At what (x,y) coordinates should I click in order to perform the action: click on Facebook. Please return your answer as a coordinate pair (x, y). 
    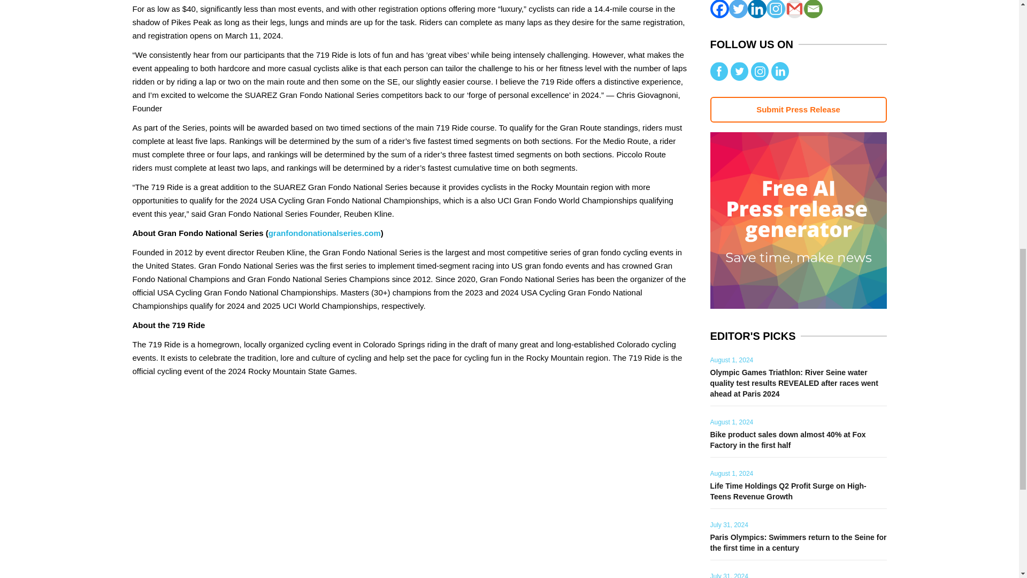
    Looking at the image, I should click on (720, 9).